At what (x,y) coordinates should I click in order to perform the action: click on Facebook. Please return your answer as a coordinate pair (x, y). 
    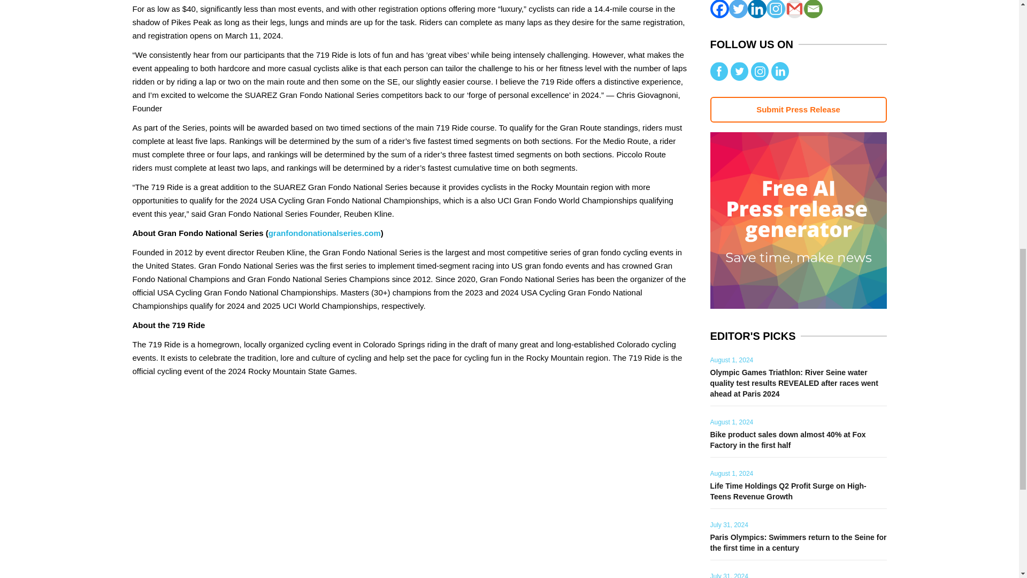
    Looking at the image, I should click on (720, 9).